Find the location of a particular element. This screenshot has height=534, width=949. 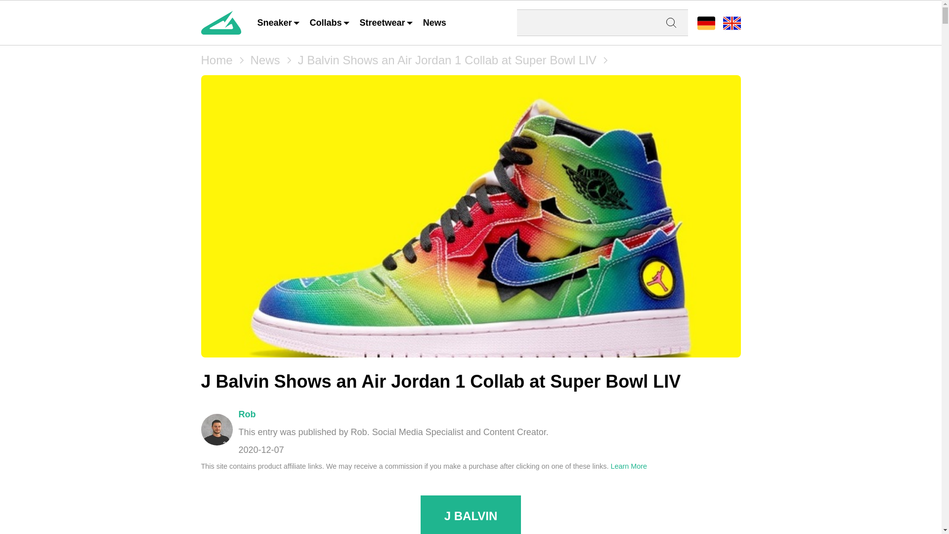

Sneaker is located at coordinates (279, 23).